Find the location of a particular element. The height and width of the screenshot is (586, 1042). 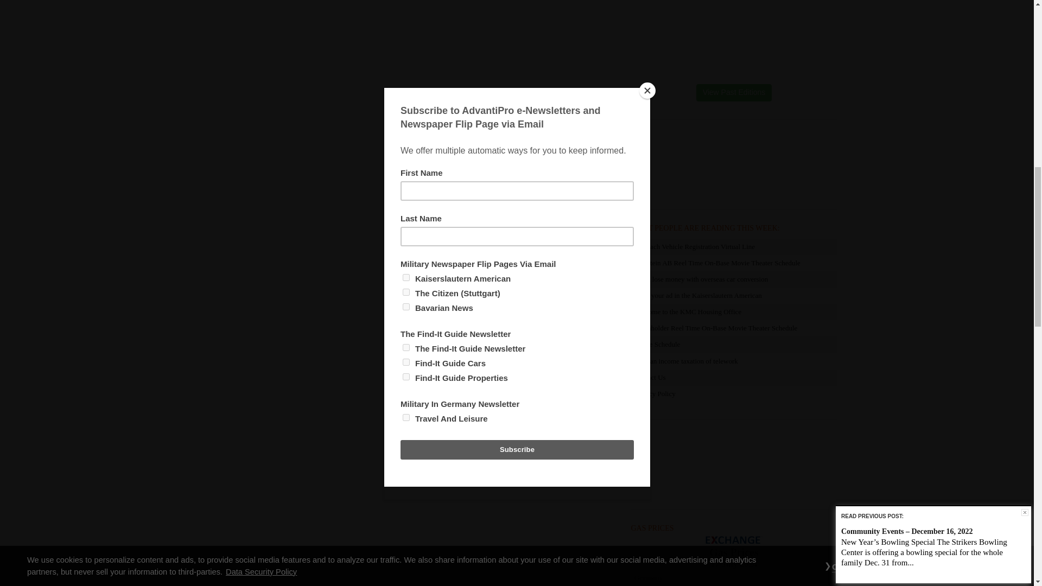

3rd party ad content is located at coordinates (734, 165).